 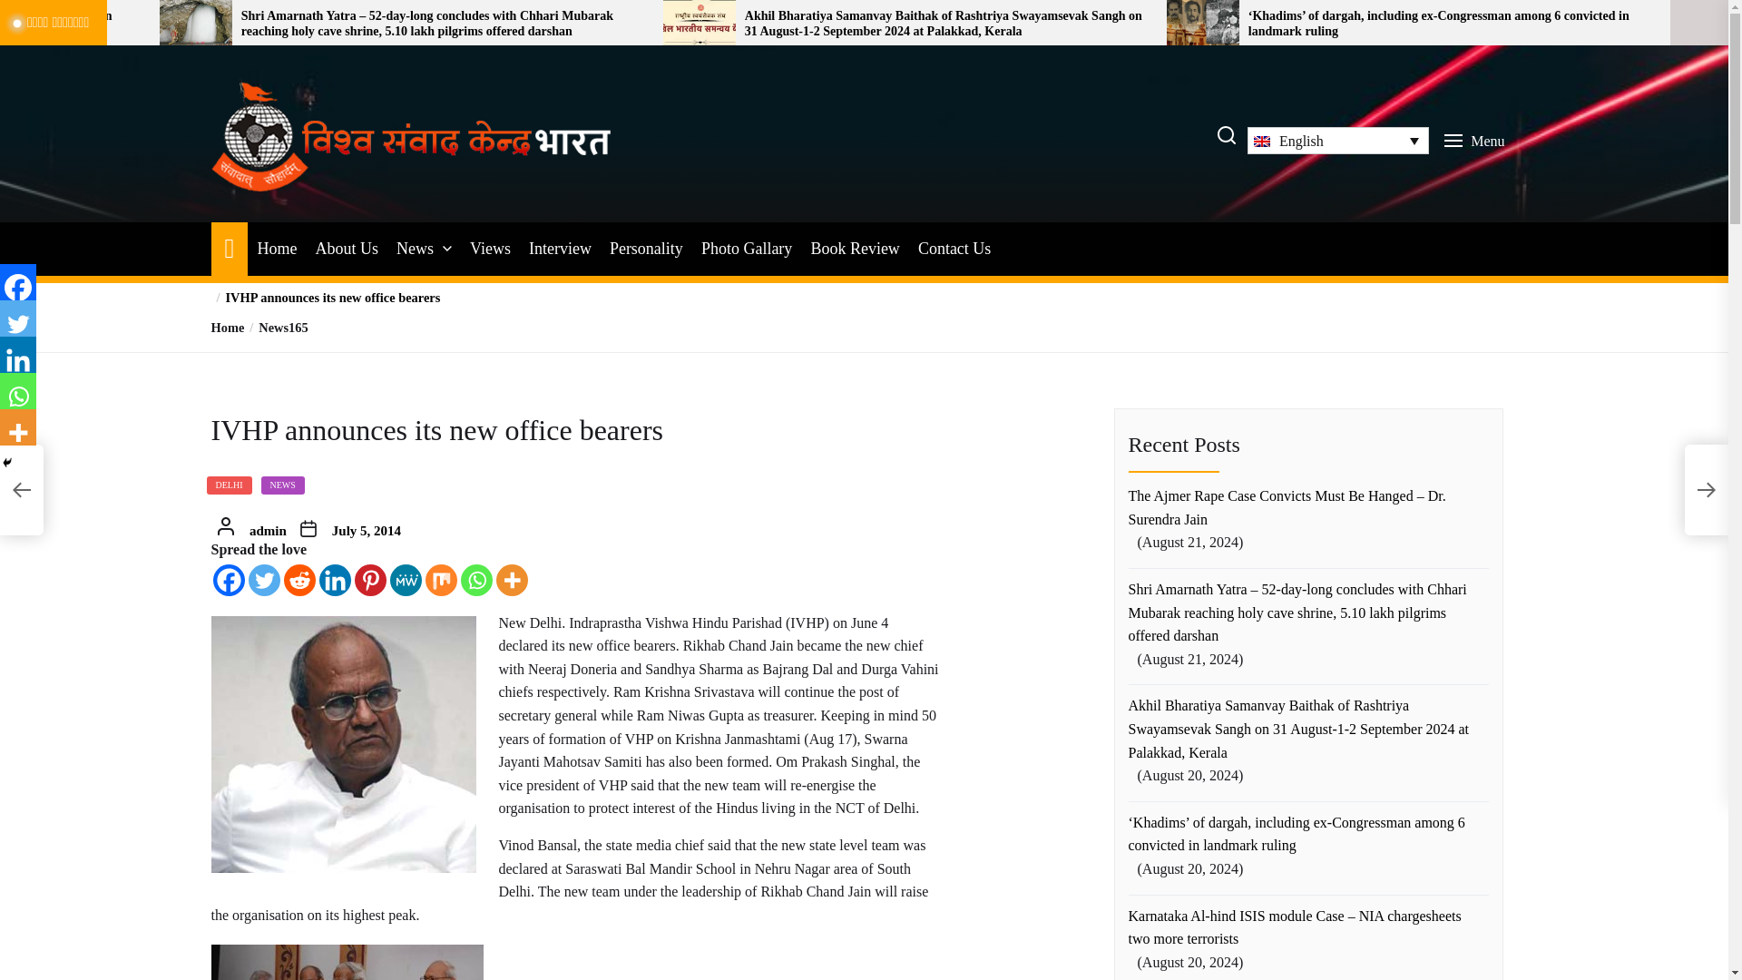 What do you see at coordinates (368, 580) in the screenshot?
I see `Pinterest` at bounding box center [368, 580].